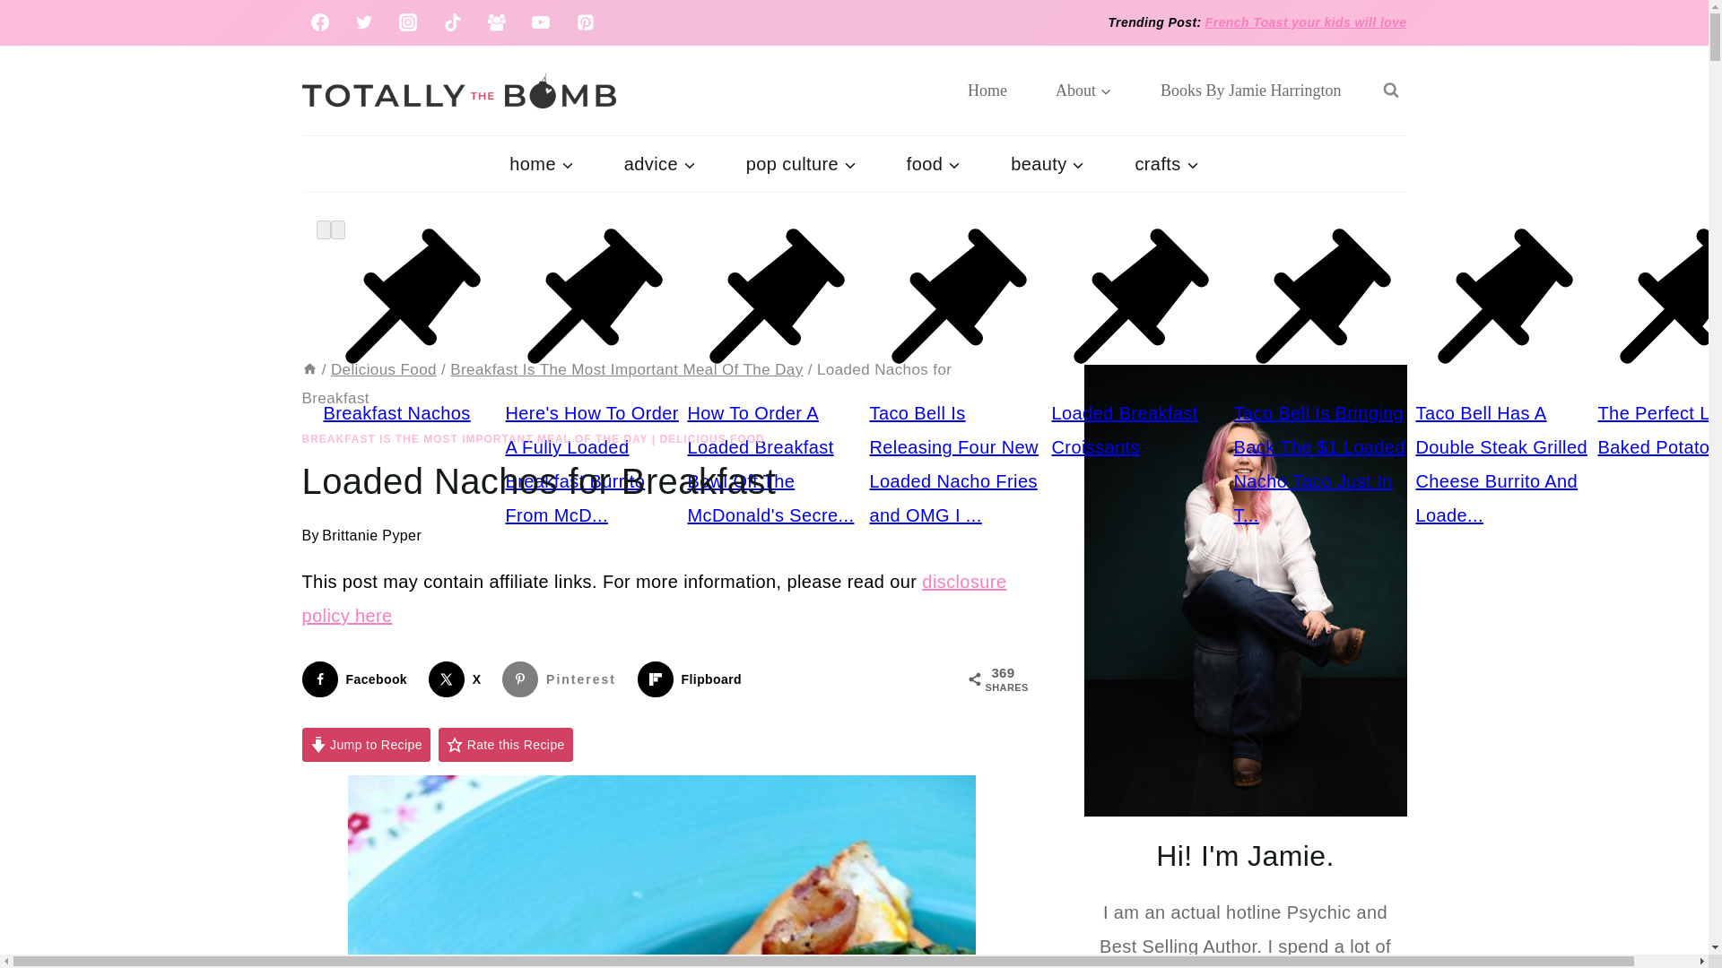 This screenshot has height=968, width=1722. Describe the element at coordinates (309, 369) in the screenshot. I see `Home` at that location.